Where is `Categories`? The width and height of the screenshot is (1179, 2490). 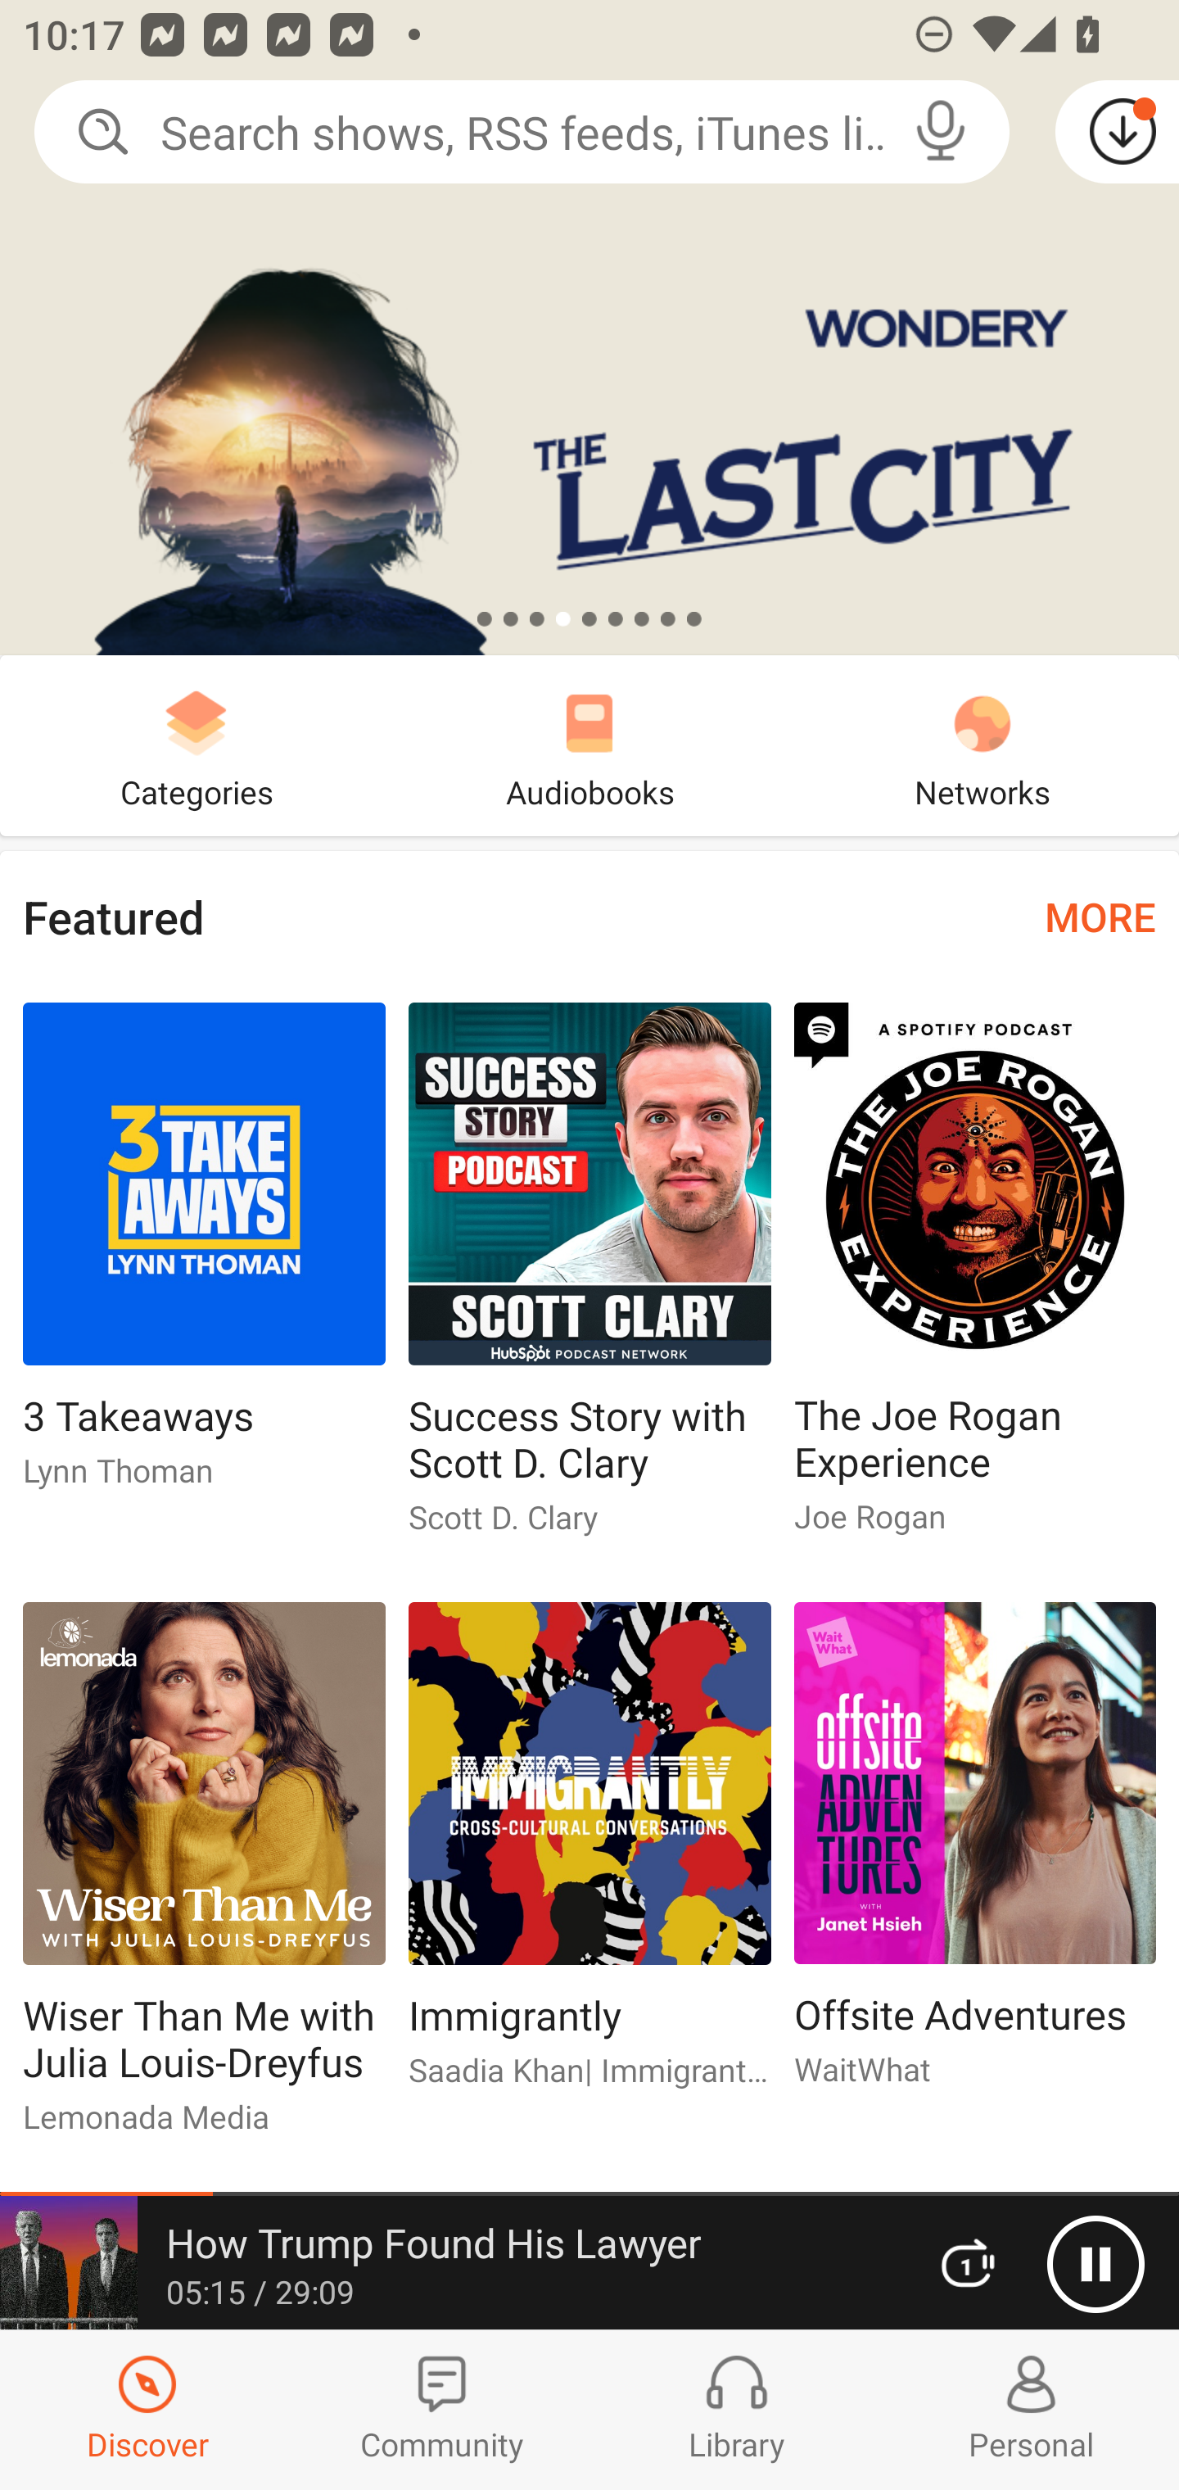 Categories is located at coordinates (196, 745).